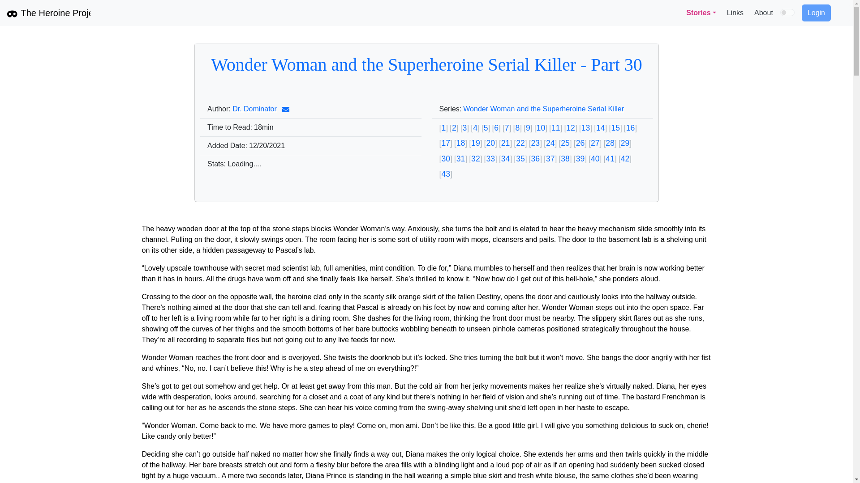  I want to click on 5, so click(486, 128).